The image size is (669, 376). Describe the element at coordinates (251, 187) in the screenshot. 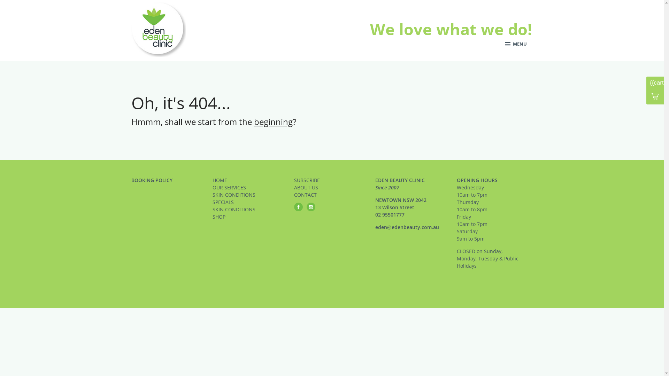

I see `OUR SERVICES` at that location.